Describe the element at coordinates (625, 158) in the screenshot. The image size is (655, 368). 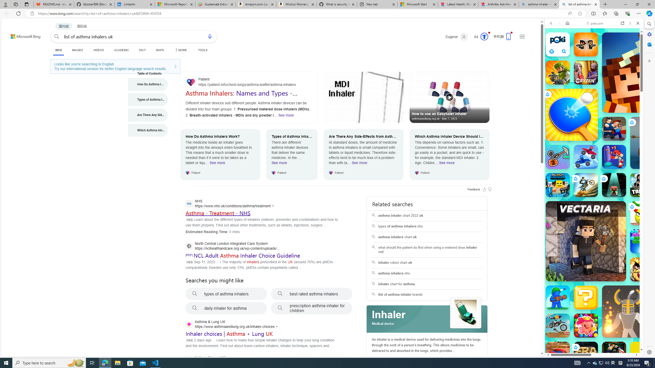
I see `Show More Io Games` at that location.